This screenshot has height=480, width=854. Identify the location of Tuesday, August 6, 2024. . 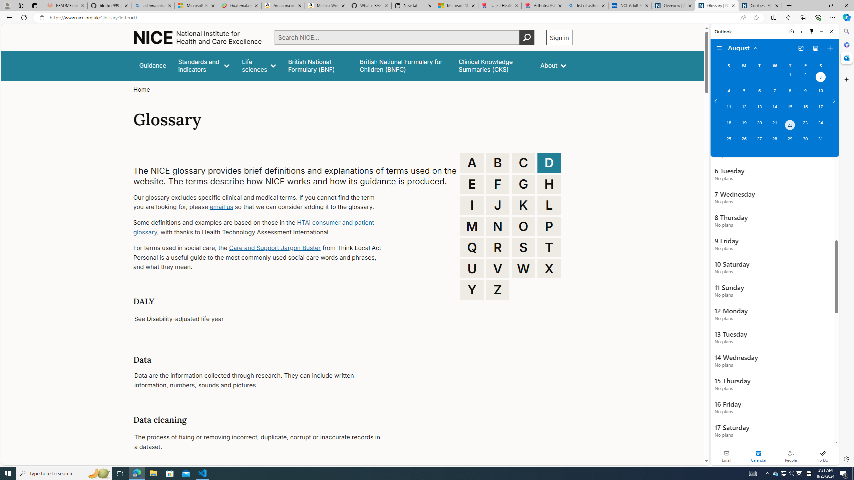
(759, 94).